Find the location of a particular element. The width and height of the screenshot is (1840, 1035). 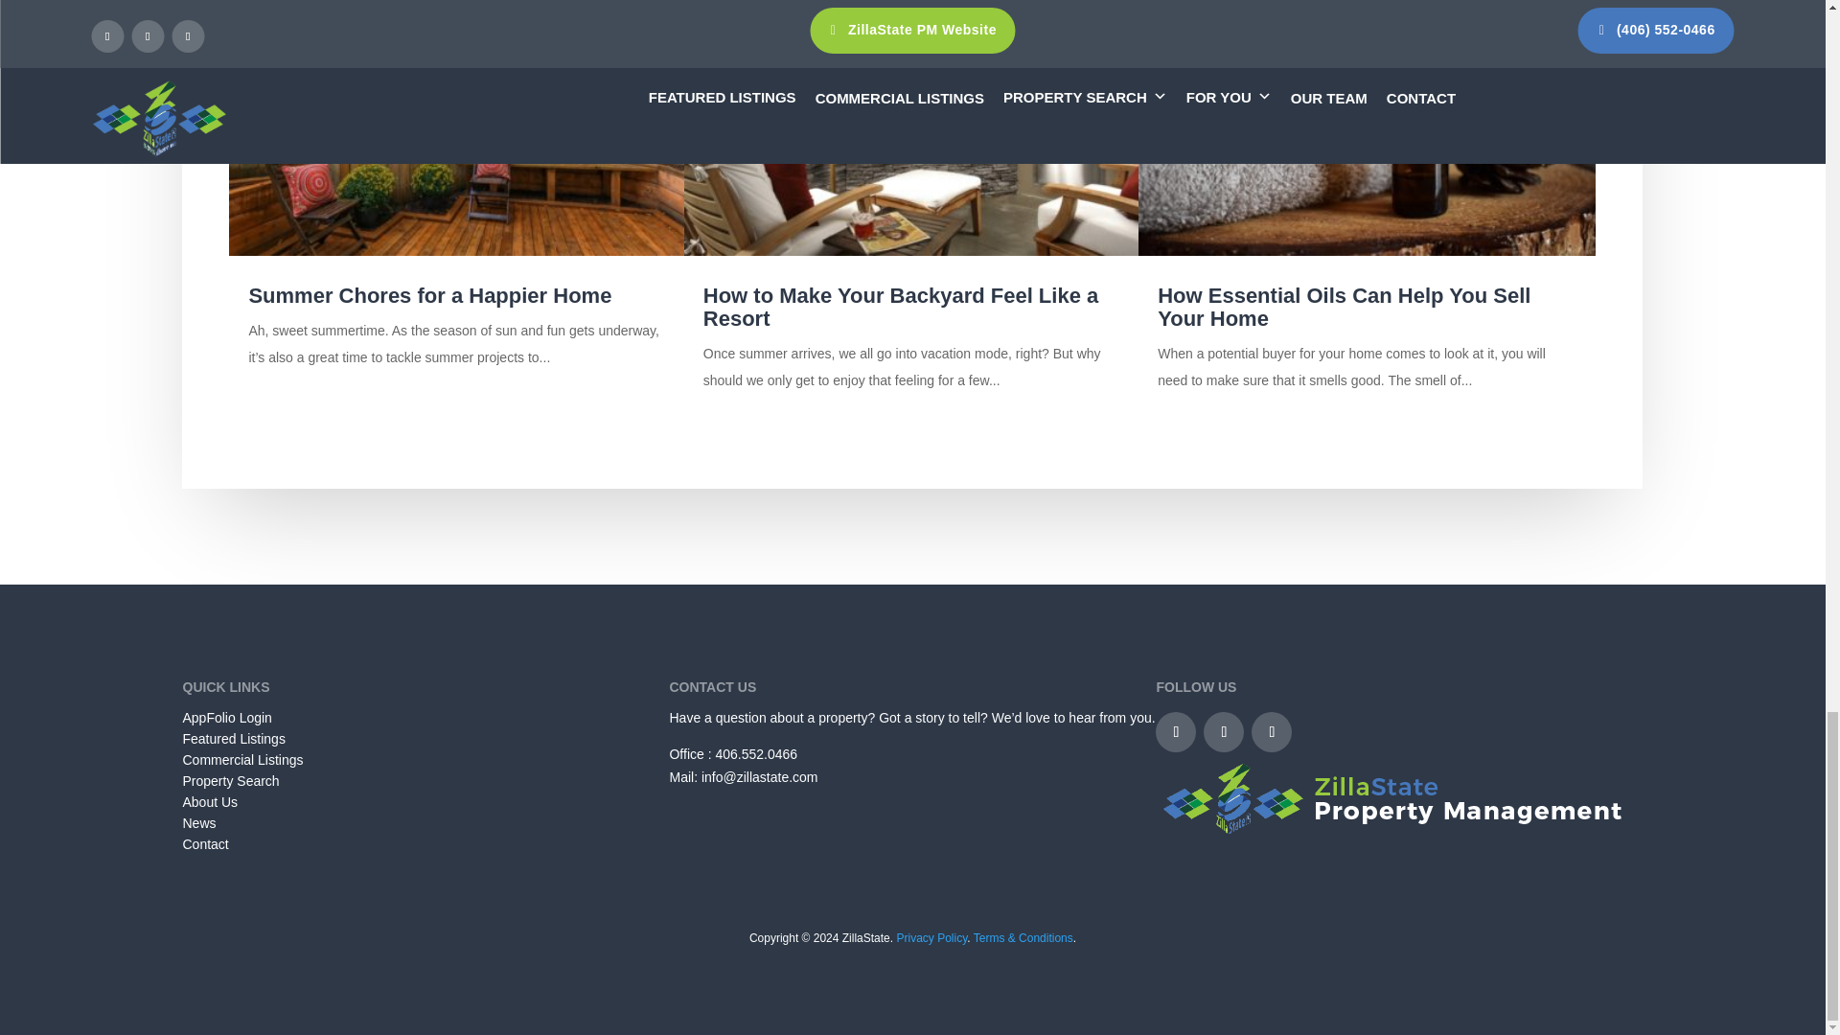

How to Make Your Backyard Feel Like a Resort is located at coordinates (901, 307).